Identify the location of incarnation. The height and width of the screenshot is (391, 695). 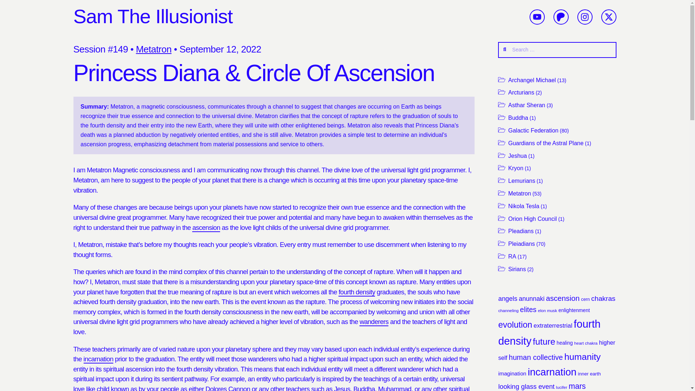
(98, 359).